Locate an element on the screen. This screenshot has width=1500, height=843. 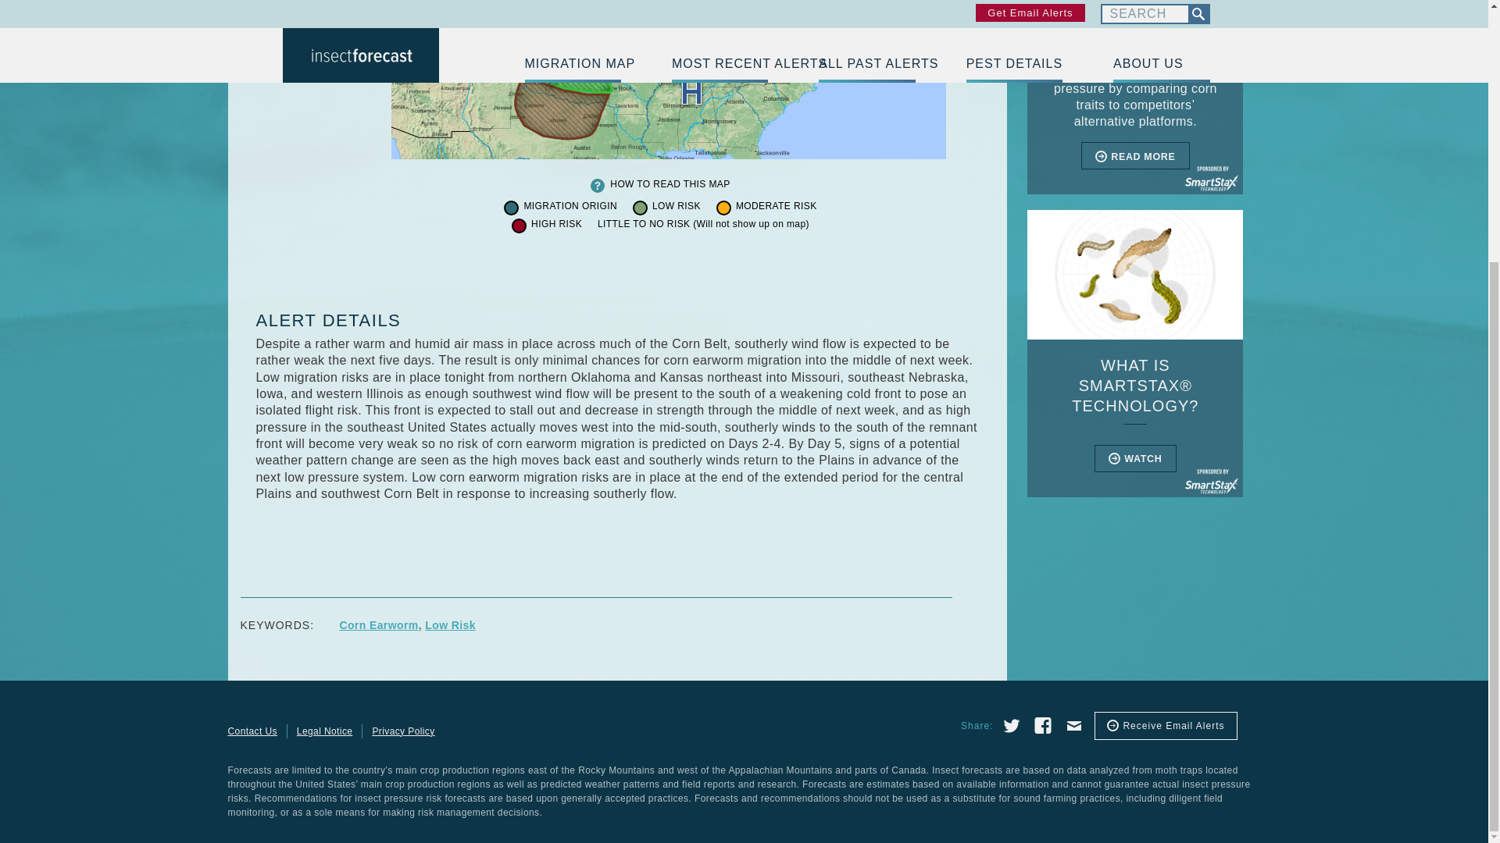
Low Risk is located at coordinates (450, 624).